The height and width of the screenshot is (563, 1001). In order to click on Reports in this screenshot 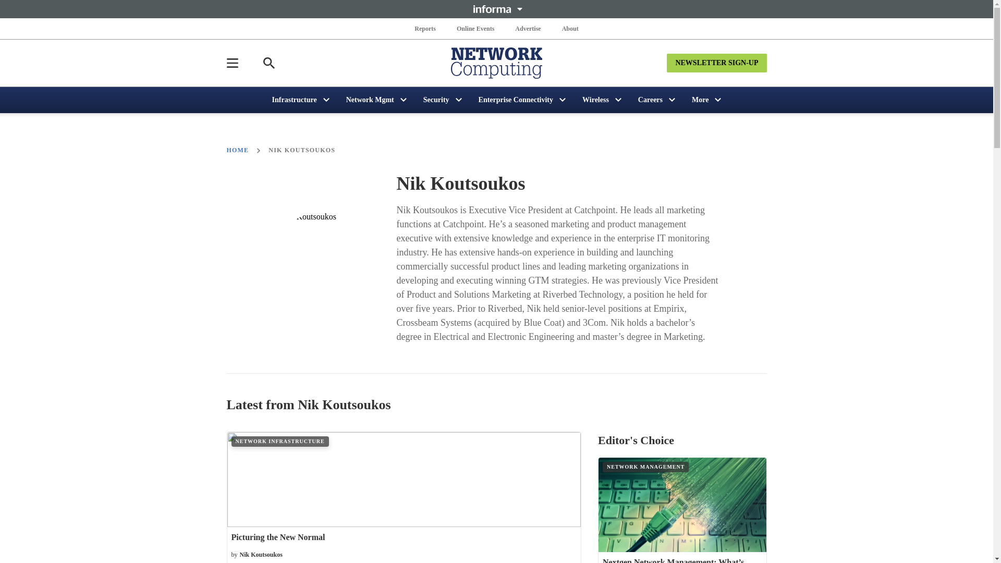, I will do `click(425, 28)`.